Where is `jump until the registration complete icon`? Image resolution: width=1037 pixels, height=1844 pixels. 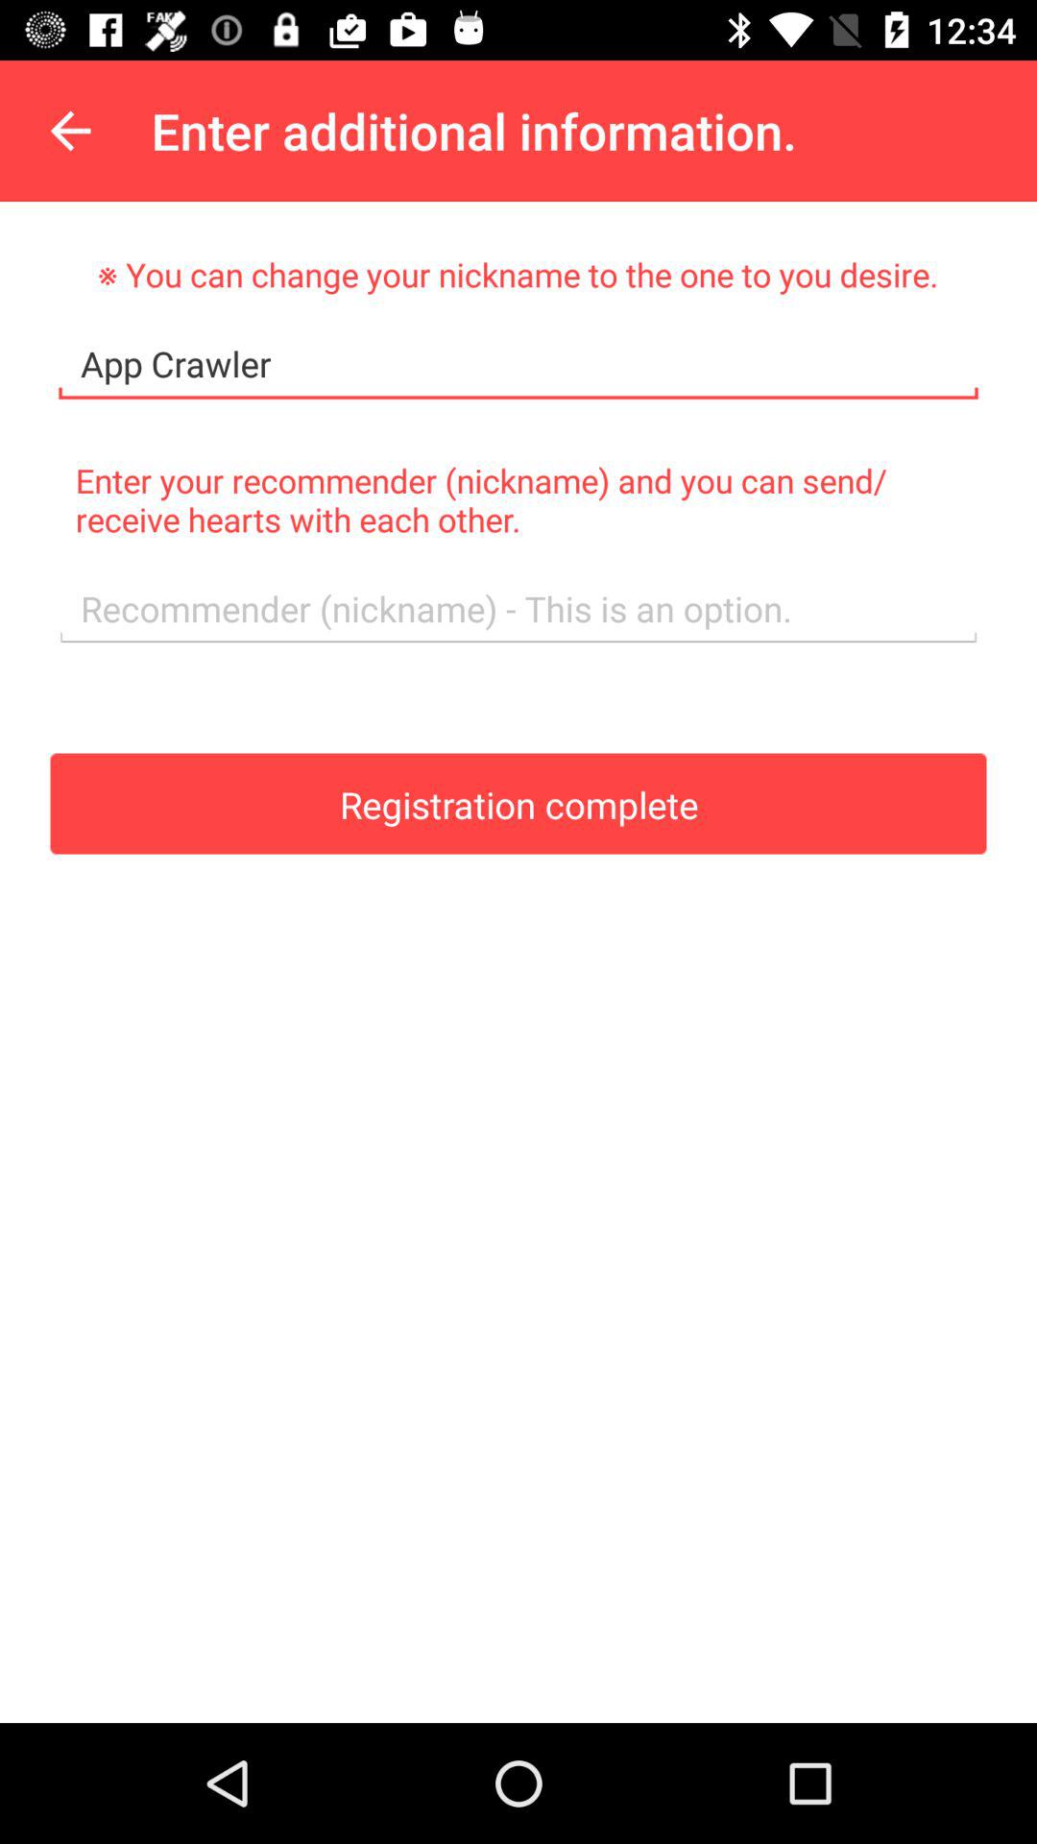
jump until the registration complete icon is located at coordinates (518, 803).